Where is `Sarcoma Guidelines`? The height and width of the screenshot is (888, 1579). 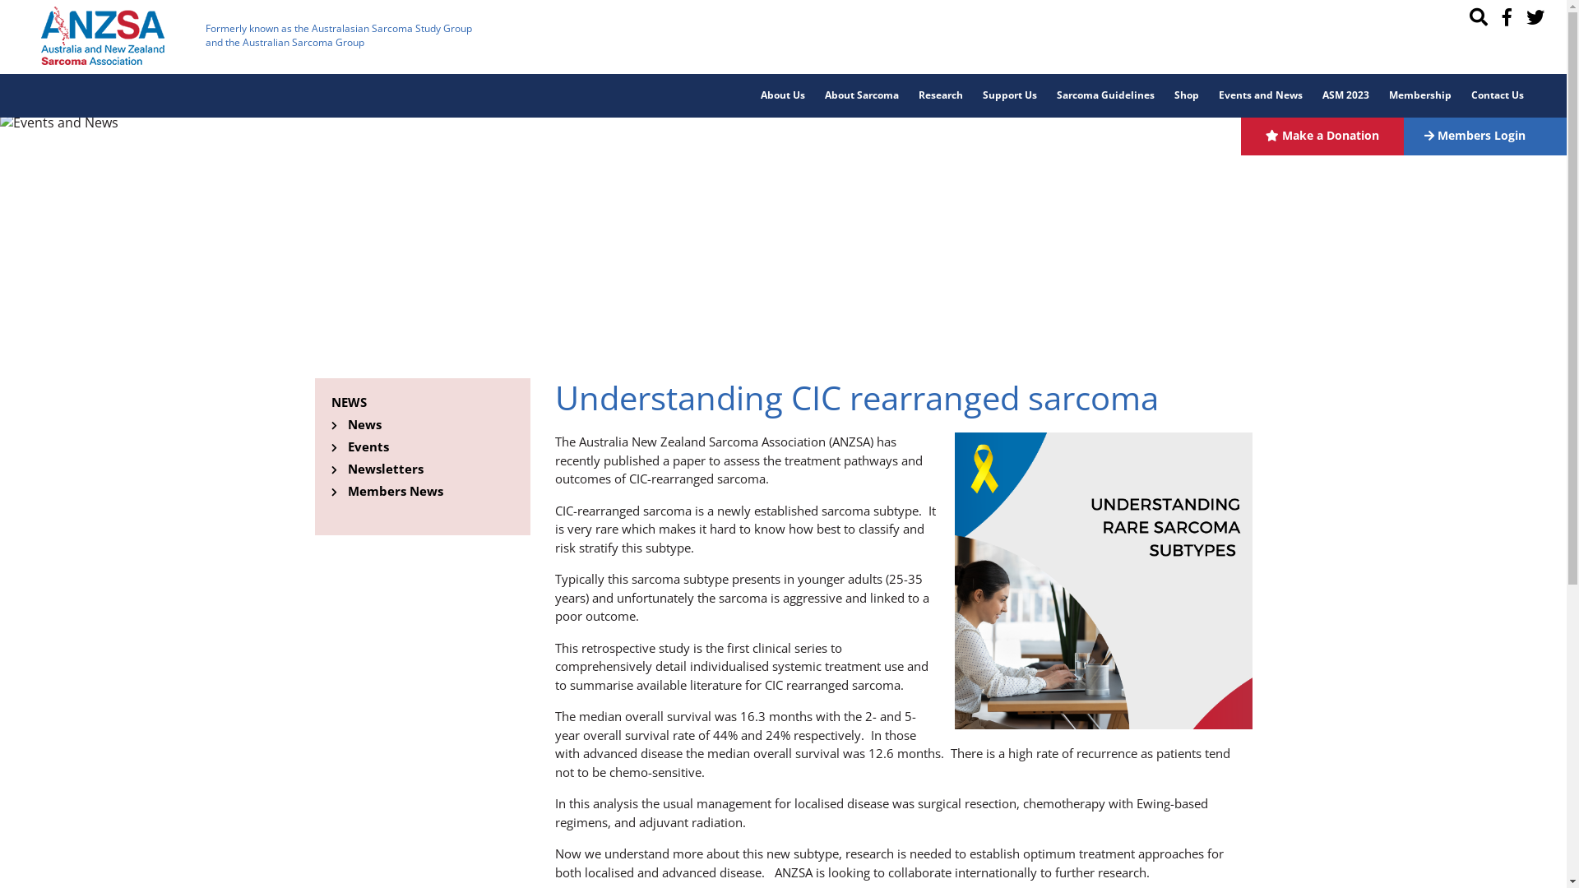
Sarcoma Guidelines is located at coordinates (1105, 95).